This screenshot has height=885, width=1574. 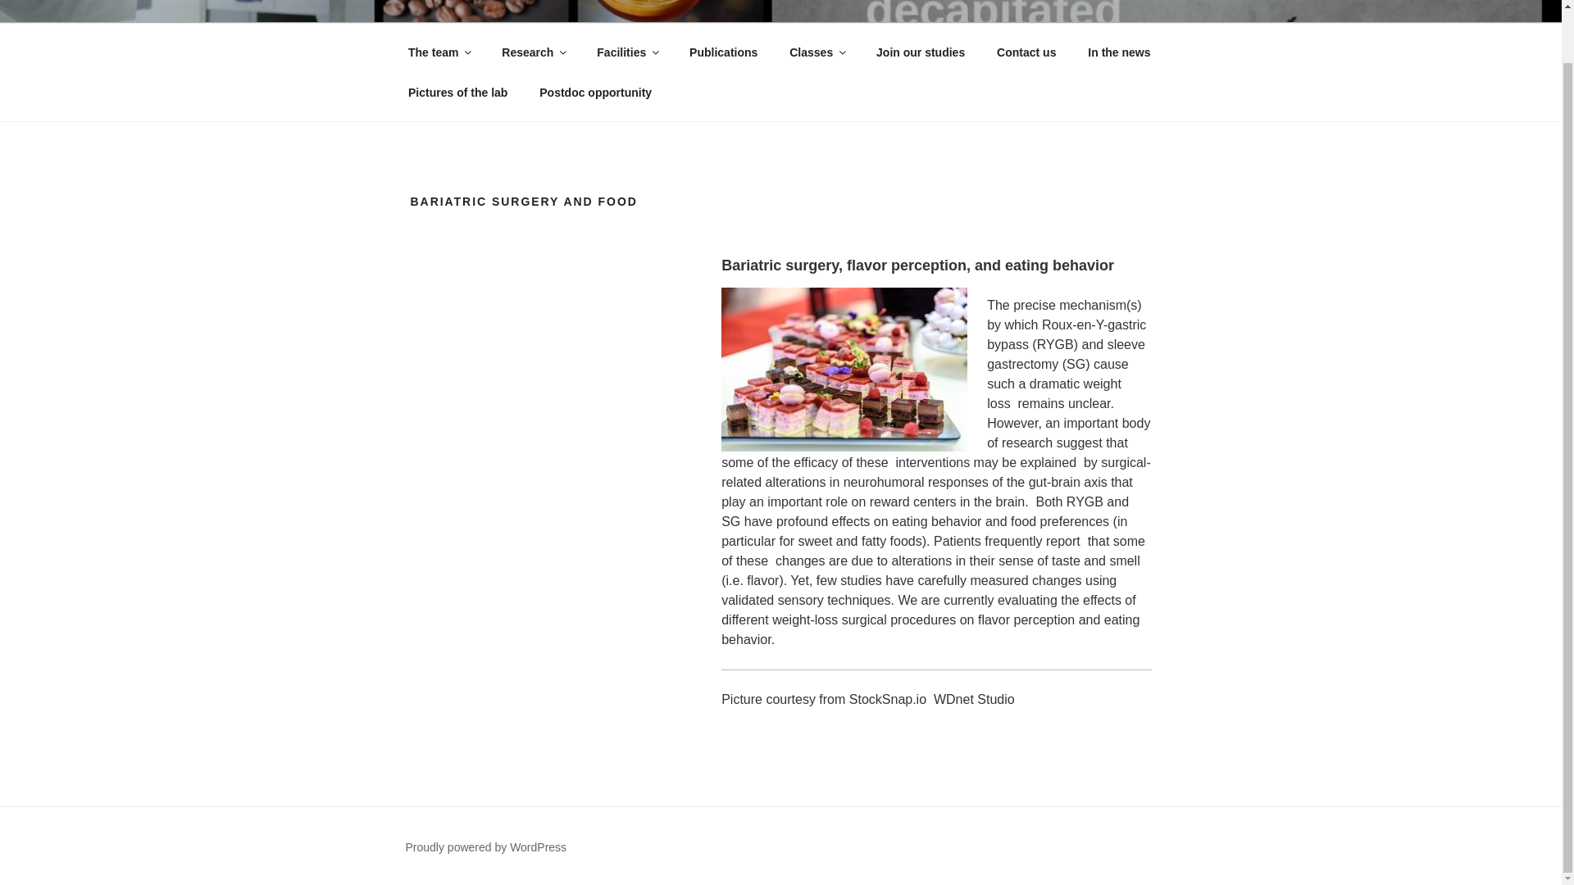 What do you see at coordinates (921, 52) in the screenshot?
I see `Join our studies` at bounding box center [921, 52].